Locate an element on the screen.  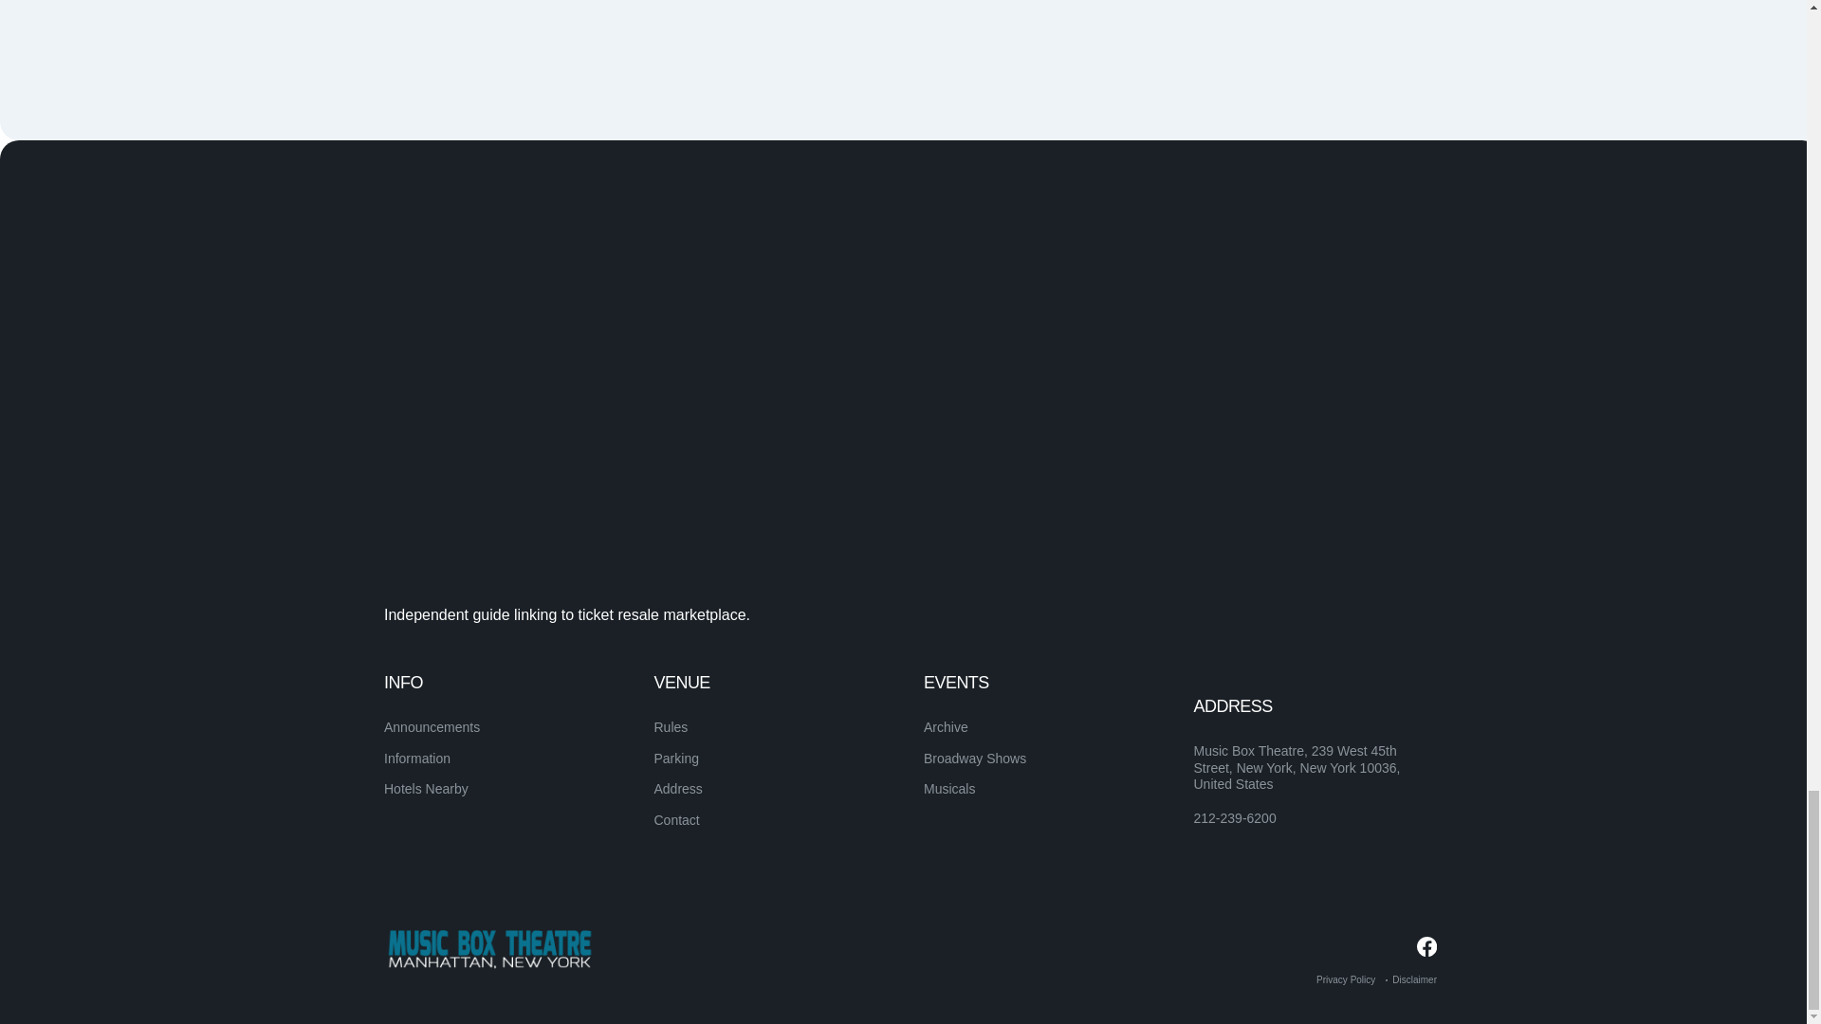
Broadway Shows is located at coordinates (975, 758).